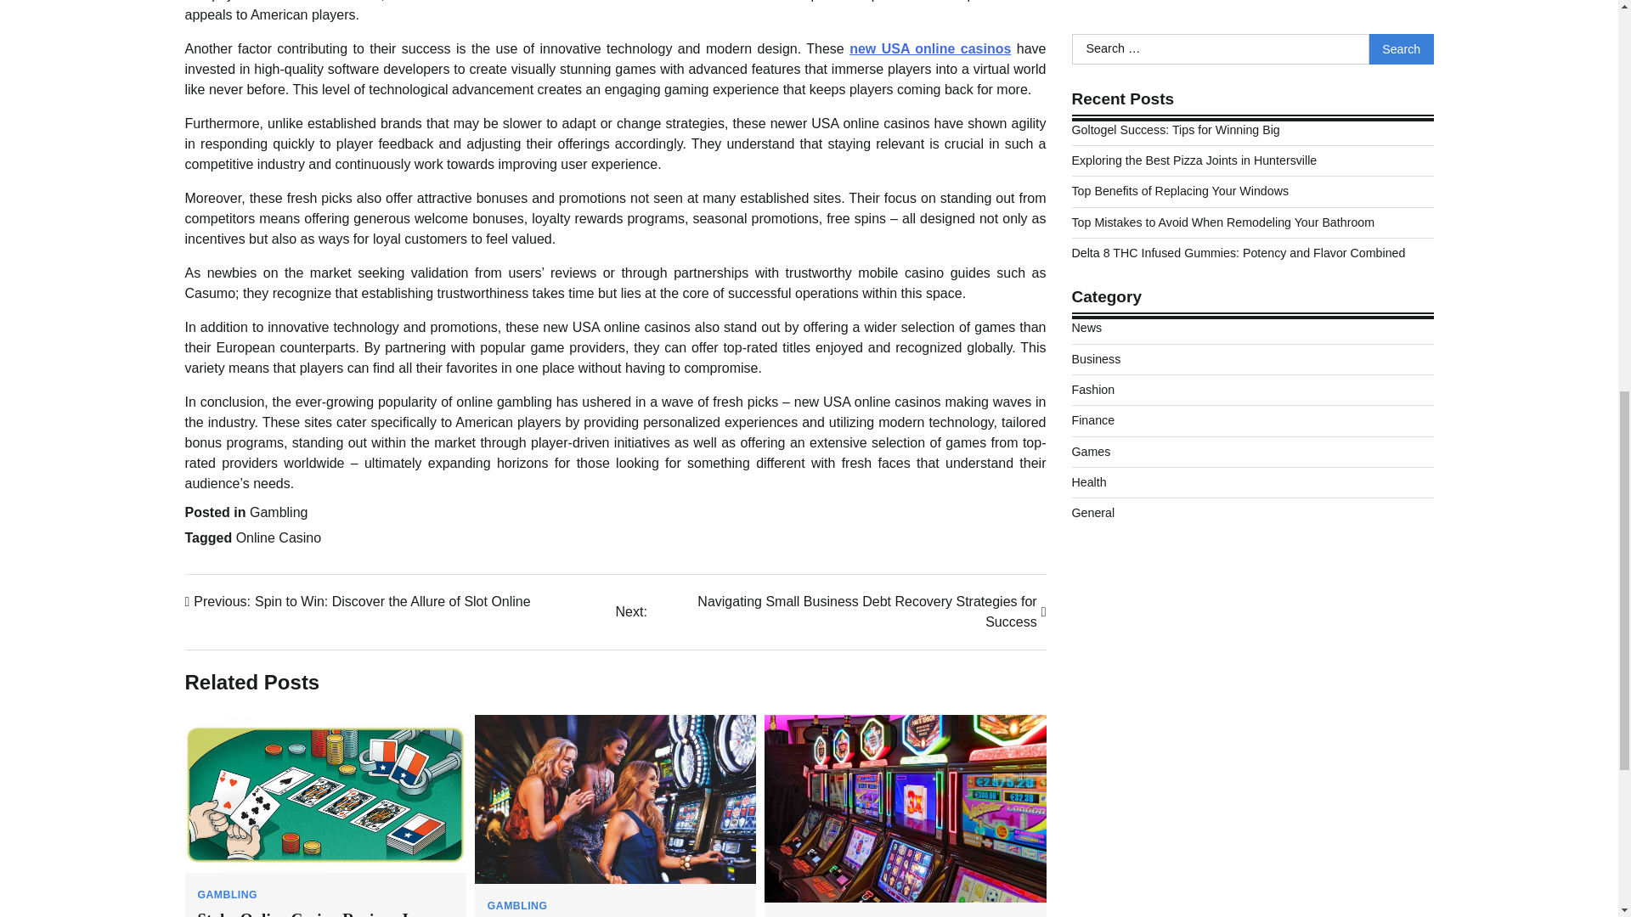 The height and width of the screenshot is (917, 1631). I want to click on Gambling, so click(279, 537).